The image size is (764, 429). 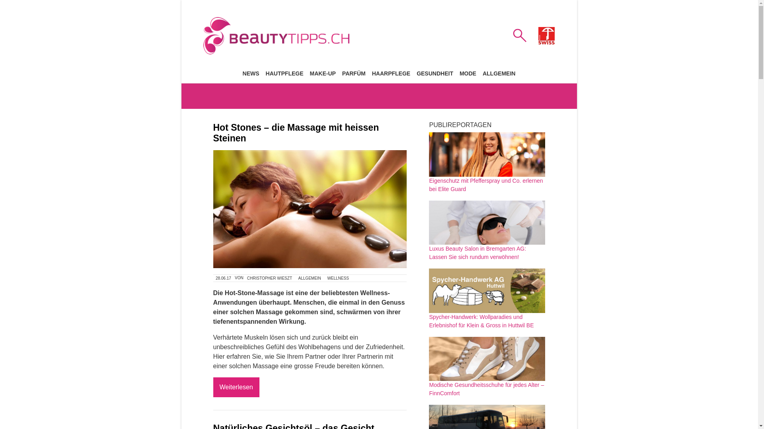 What do you see at coordinates (224, 278) in the screenshot?
I see `28.06.17` at bounding box center [224, 278].